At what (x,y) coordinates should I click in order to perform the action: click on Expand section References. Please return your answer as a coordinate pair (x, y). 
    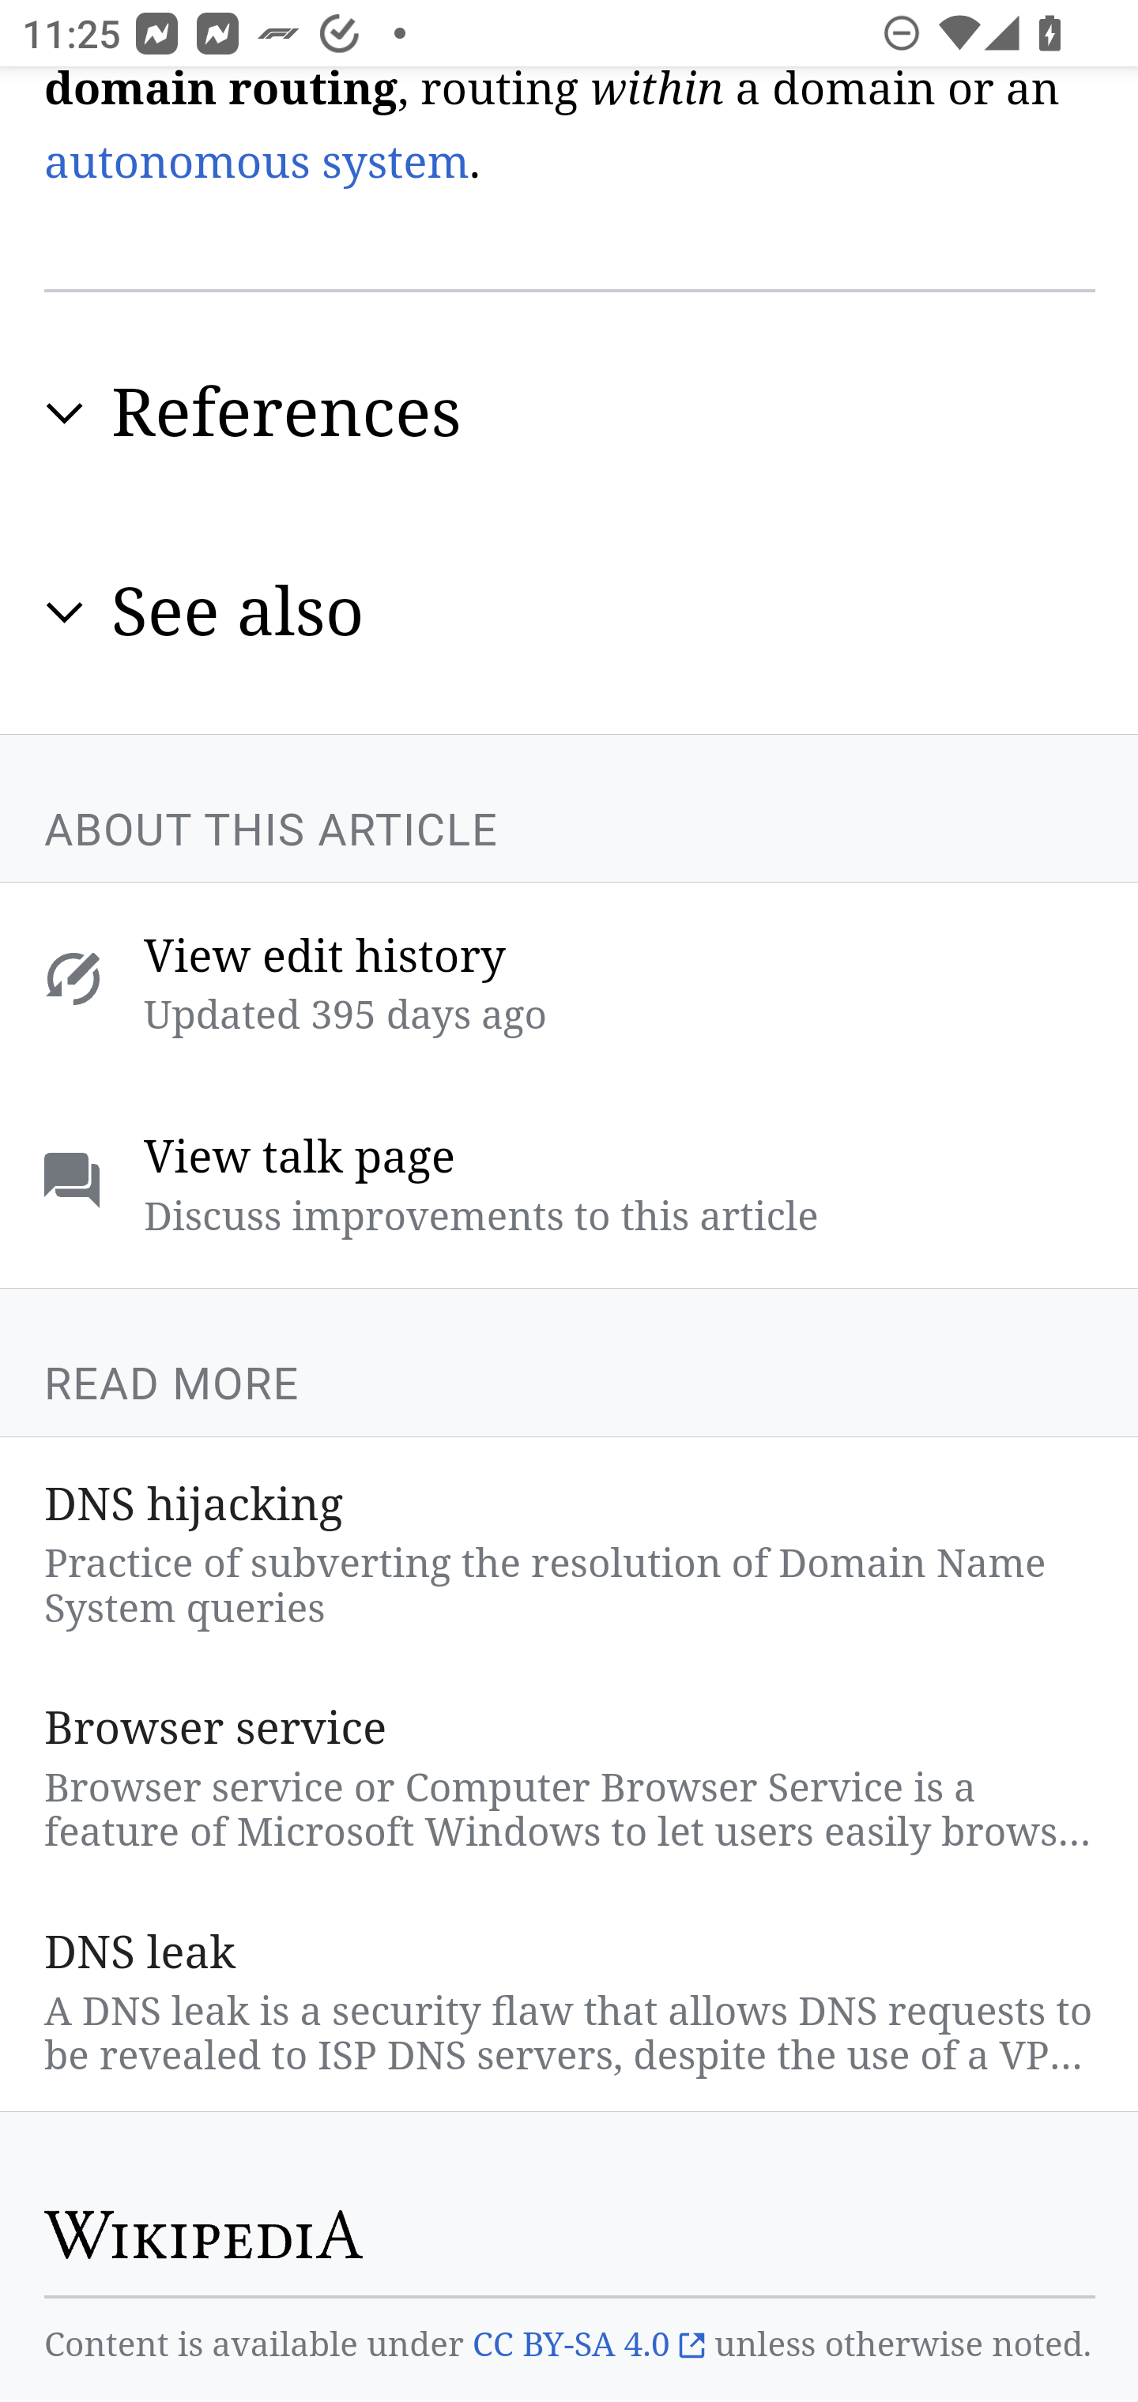
    Looking at the image, I should click on (571, 412).